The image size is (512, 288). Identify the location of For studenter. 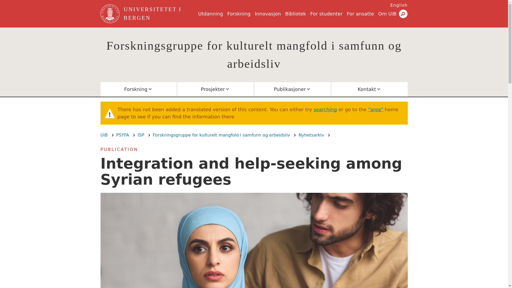
(326, 14).